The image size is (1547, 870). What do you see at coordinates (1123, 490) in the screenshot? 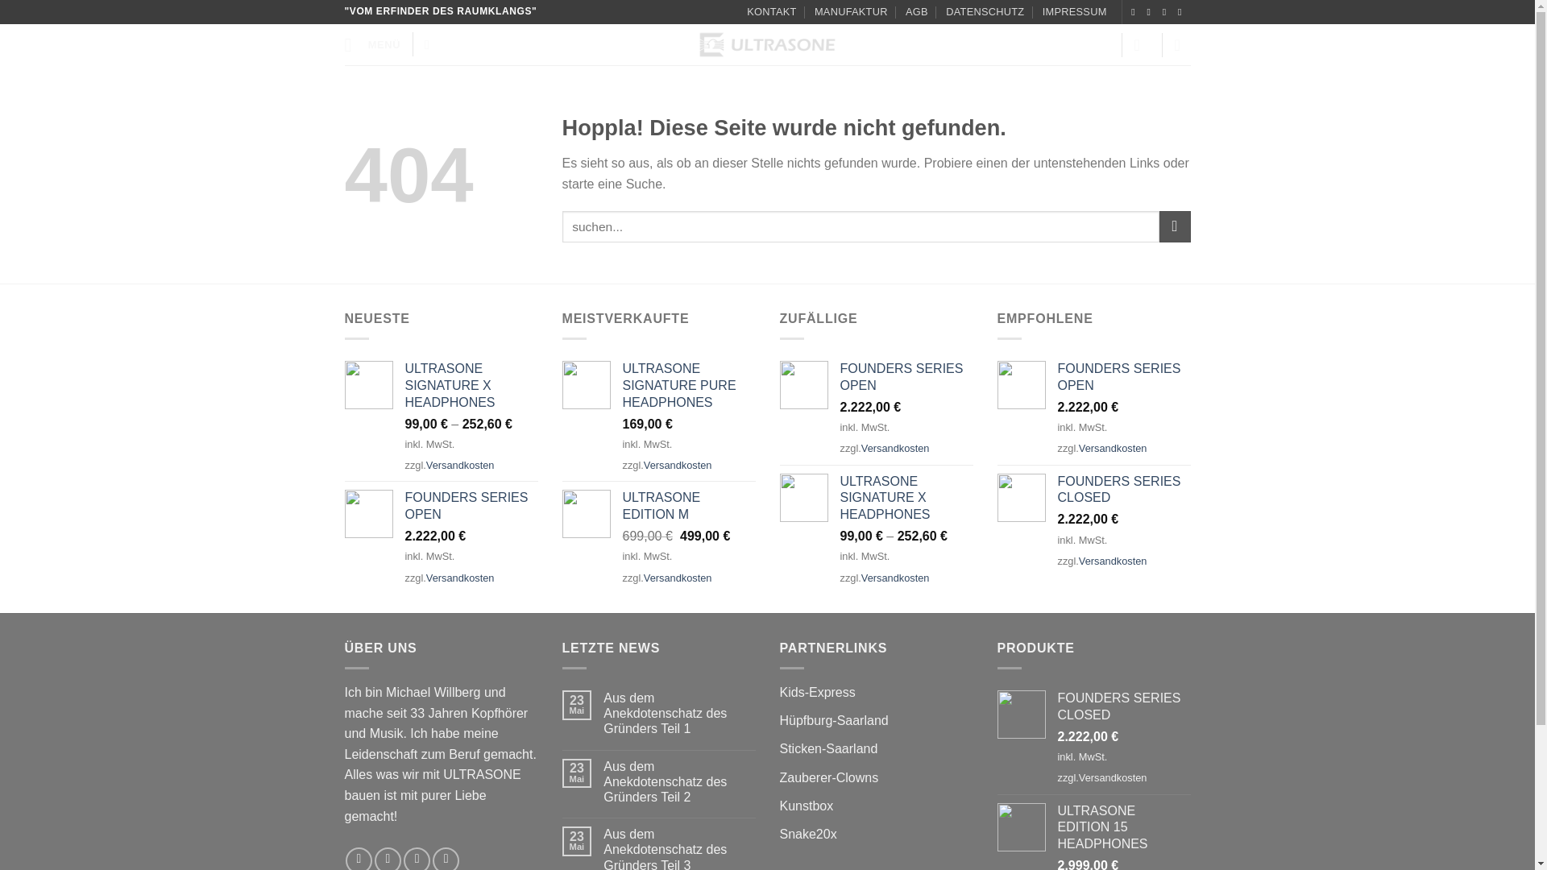
I see `FOUNDERS SERIES CLOSED` at bounding box center [1123, 490].